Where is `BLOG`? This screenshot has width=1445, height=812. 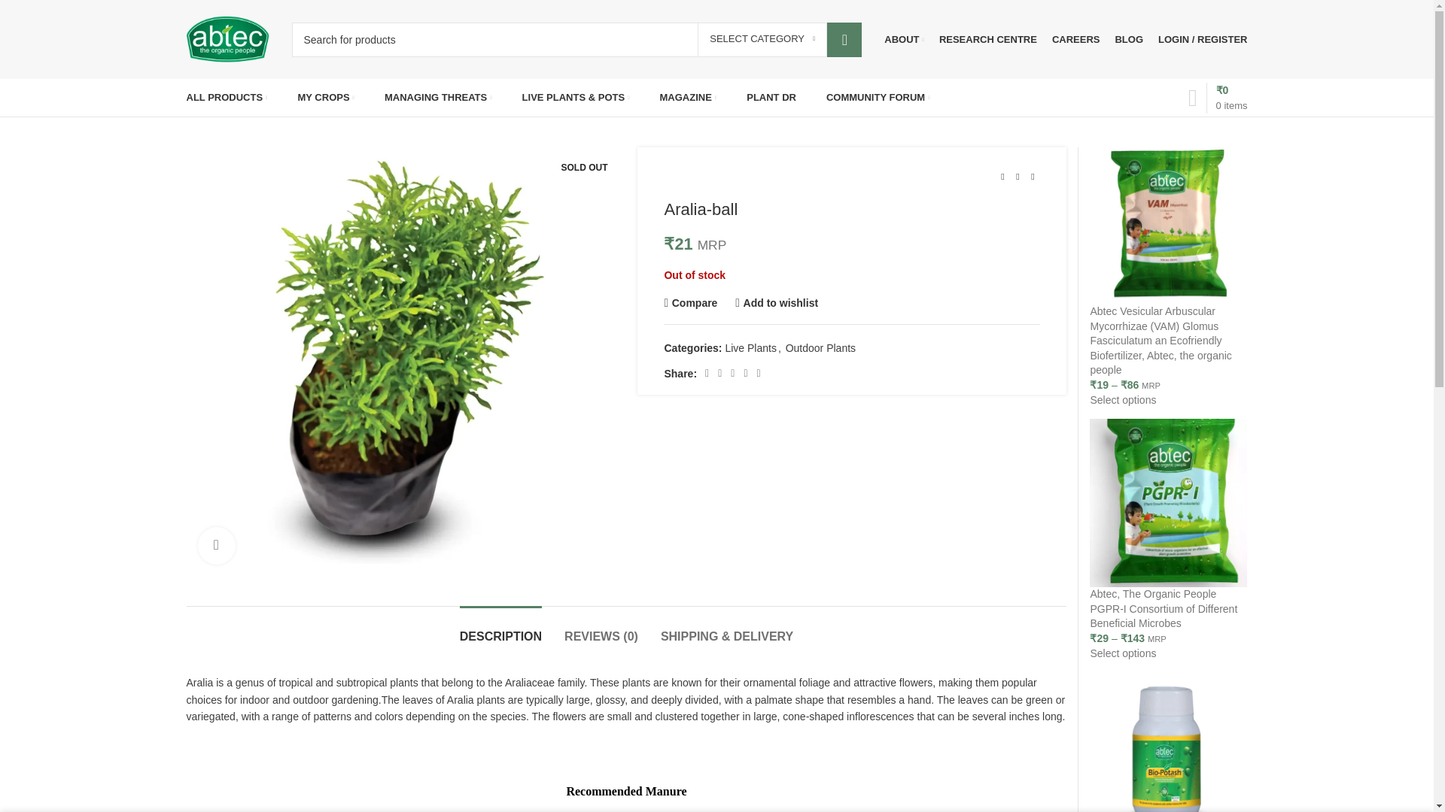
BLOG is located at coordinates (1128, 39).